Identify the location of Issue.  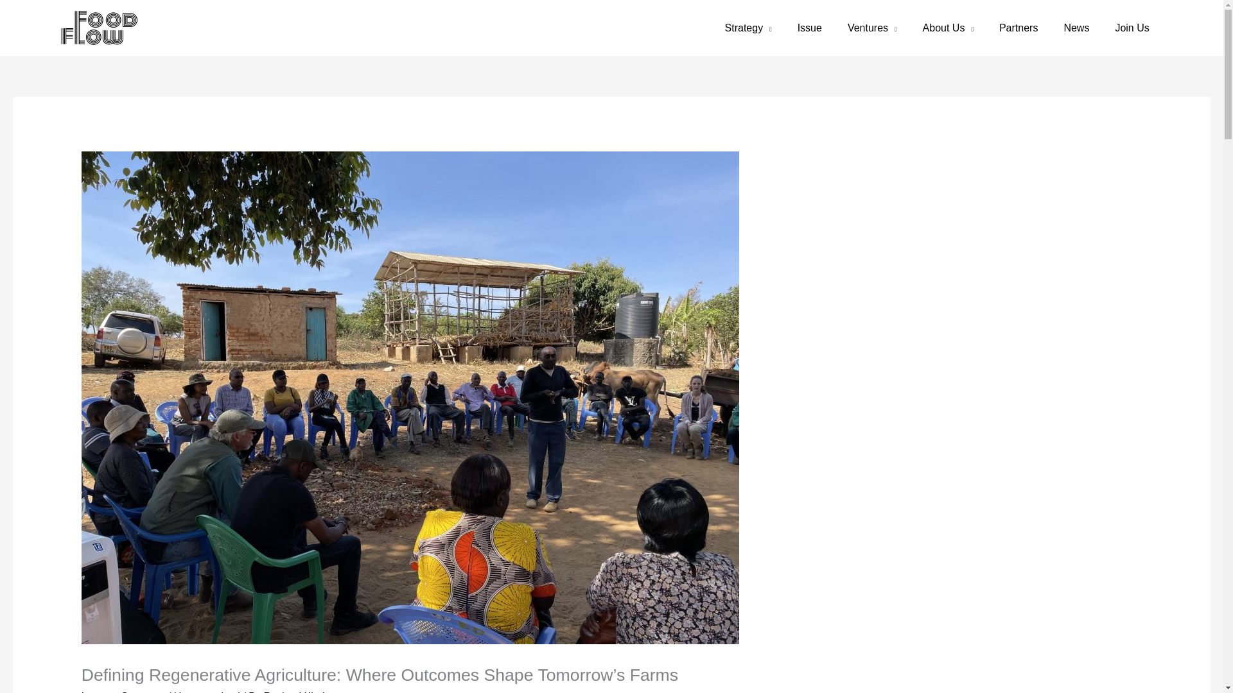
(809, 28).